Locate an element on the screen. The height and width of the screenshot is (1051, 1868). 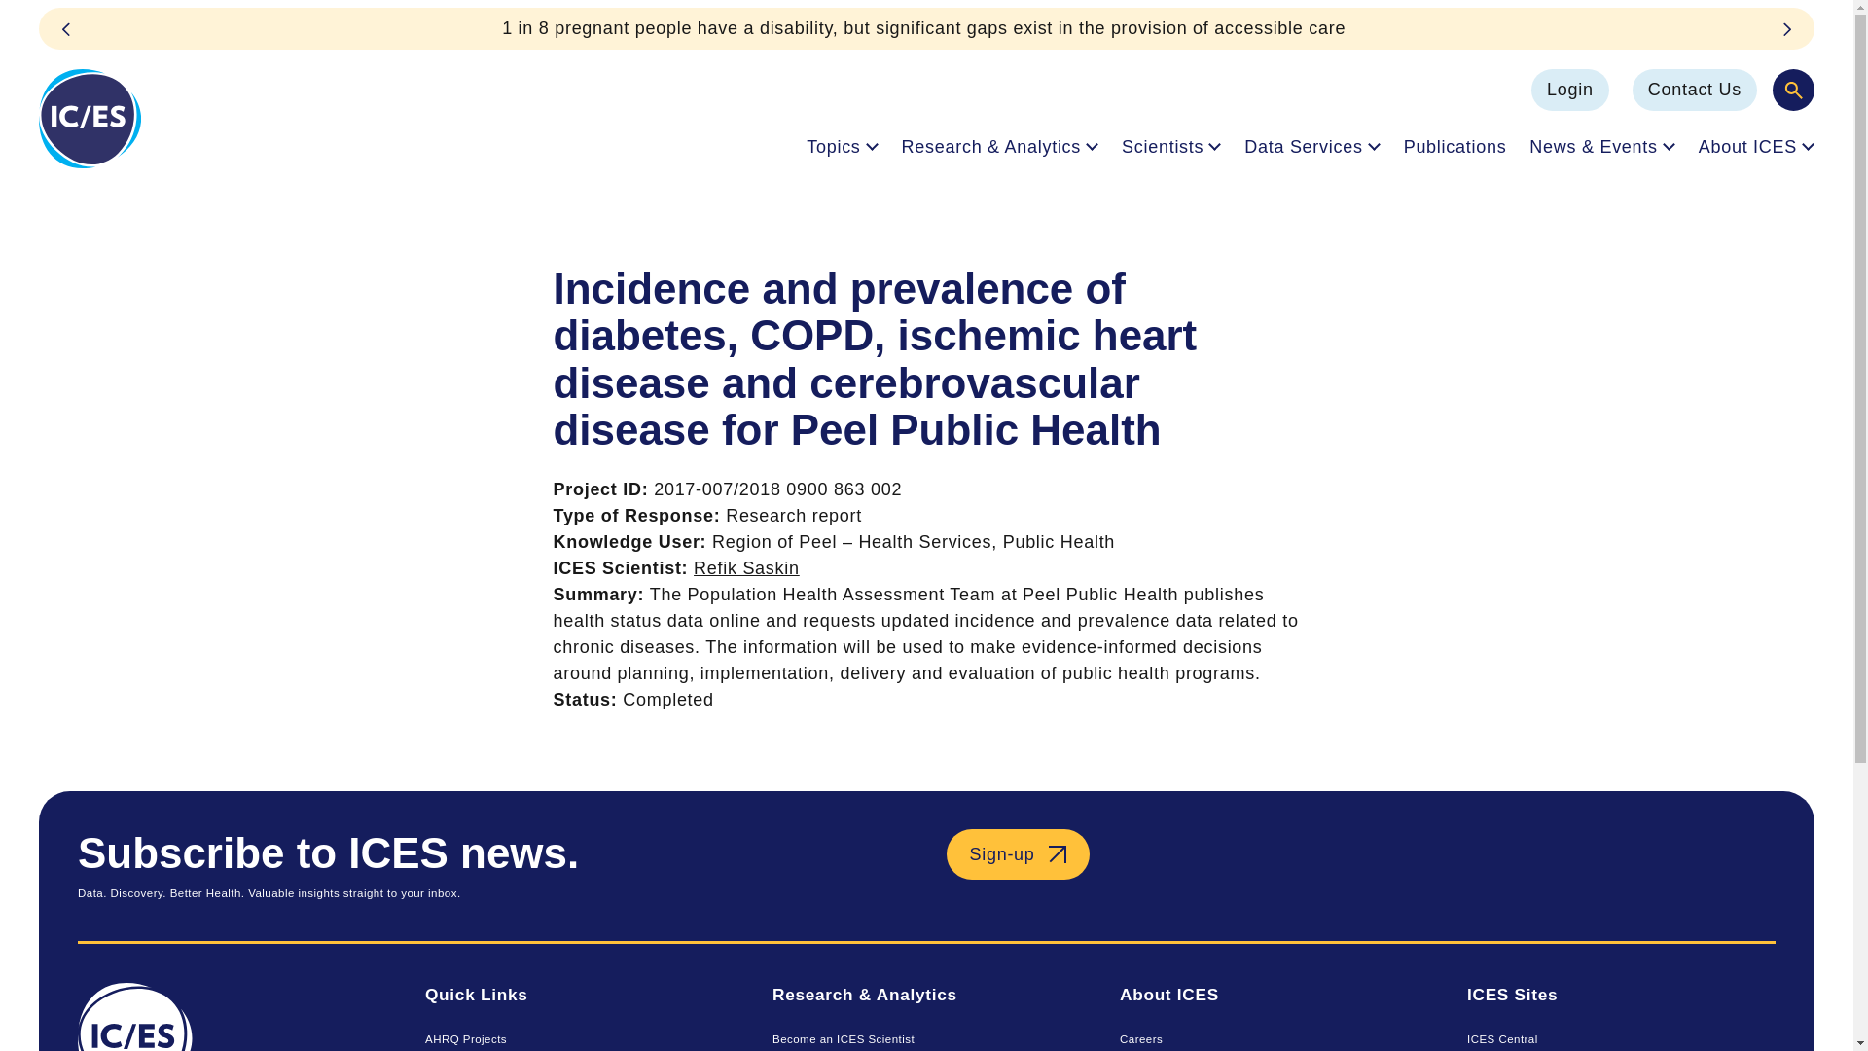
ICES is located at coordinates (232, 1016).